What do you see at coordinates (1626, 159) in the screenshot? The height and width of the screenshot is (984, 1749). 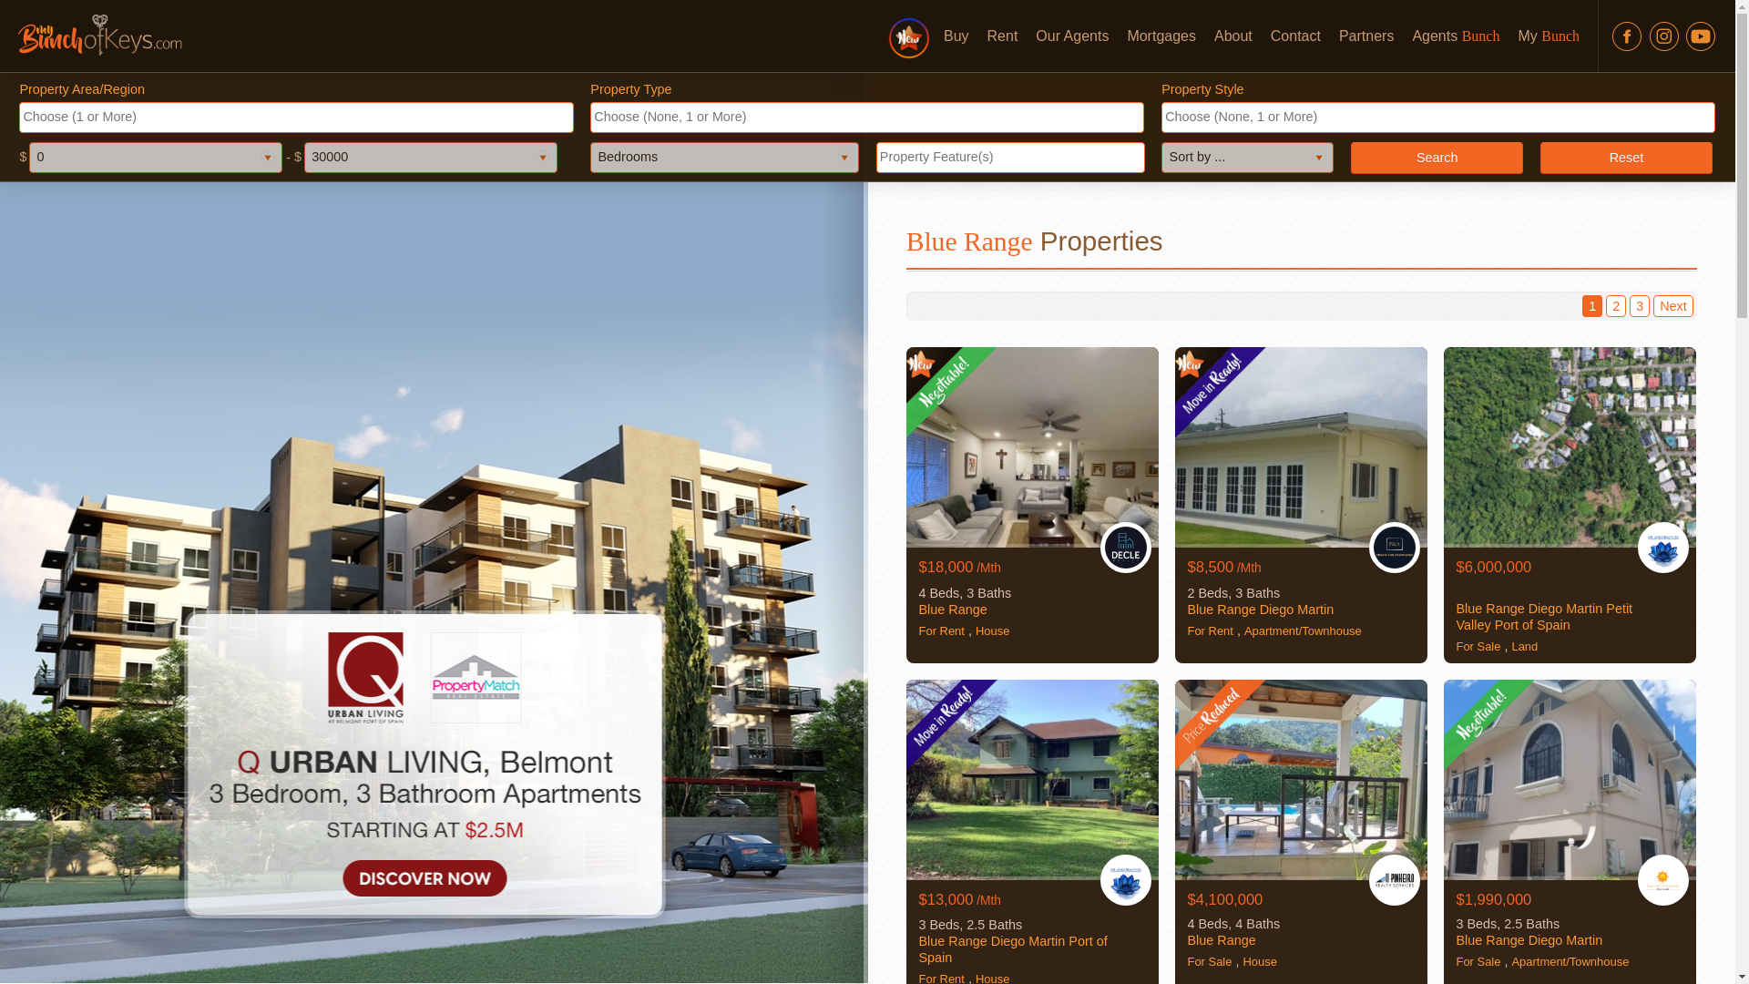 I see `Reset` at bounding box center [1626, 159].